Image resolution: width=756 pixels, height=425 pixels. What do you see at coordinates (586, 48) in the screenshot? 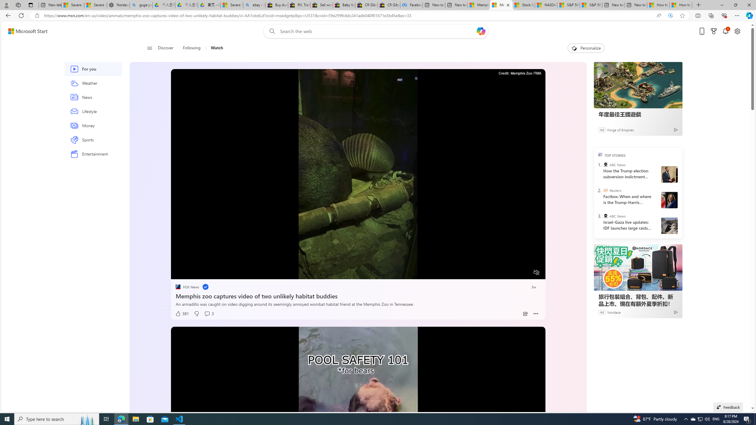
I see `Personalize` at bounding box center [586, 48].